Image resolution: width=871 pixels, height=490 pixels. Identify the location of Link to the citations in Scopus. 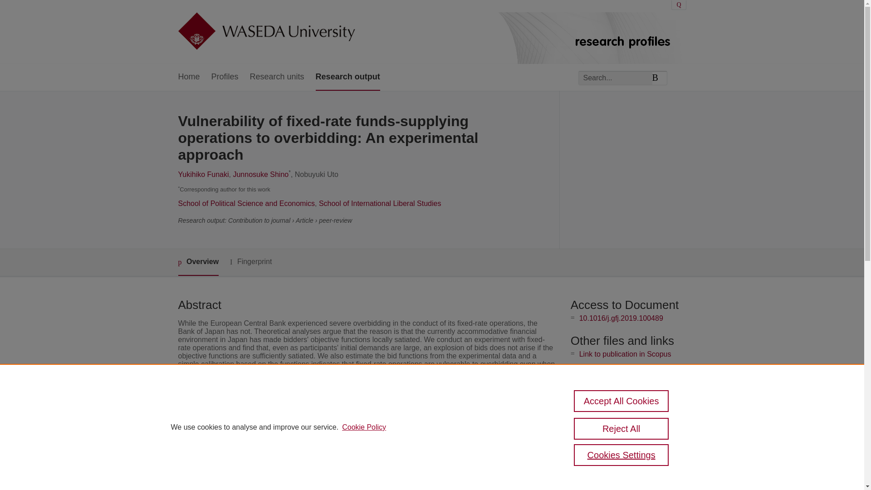
(627, 368).